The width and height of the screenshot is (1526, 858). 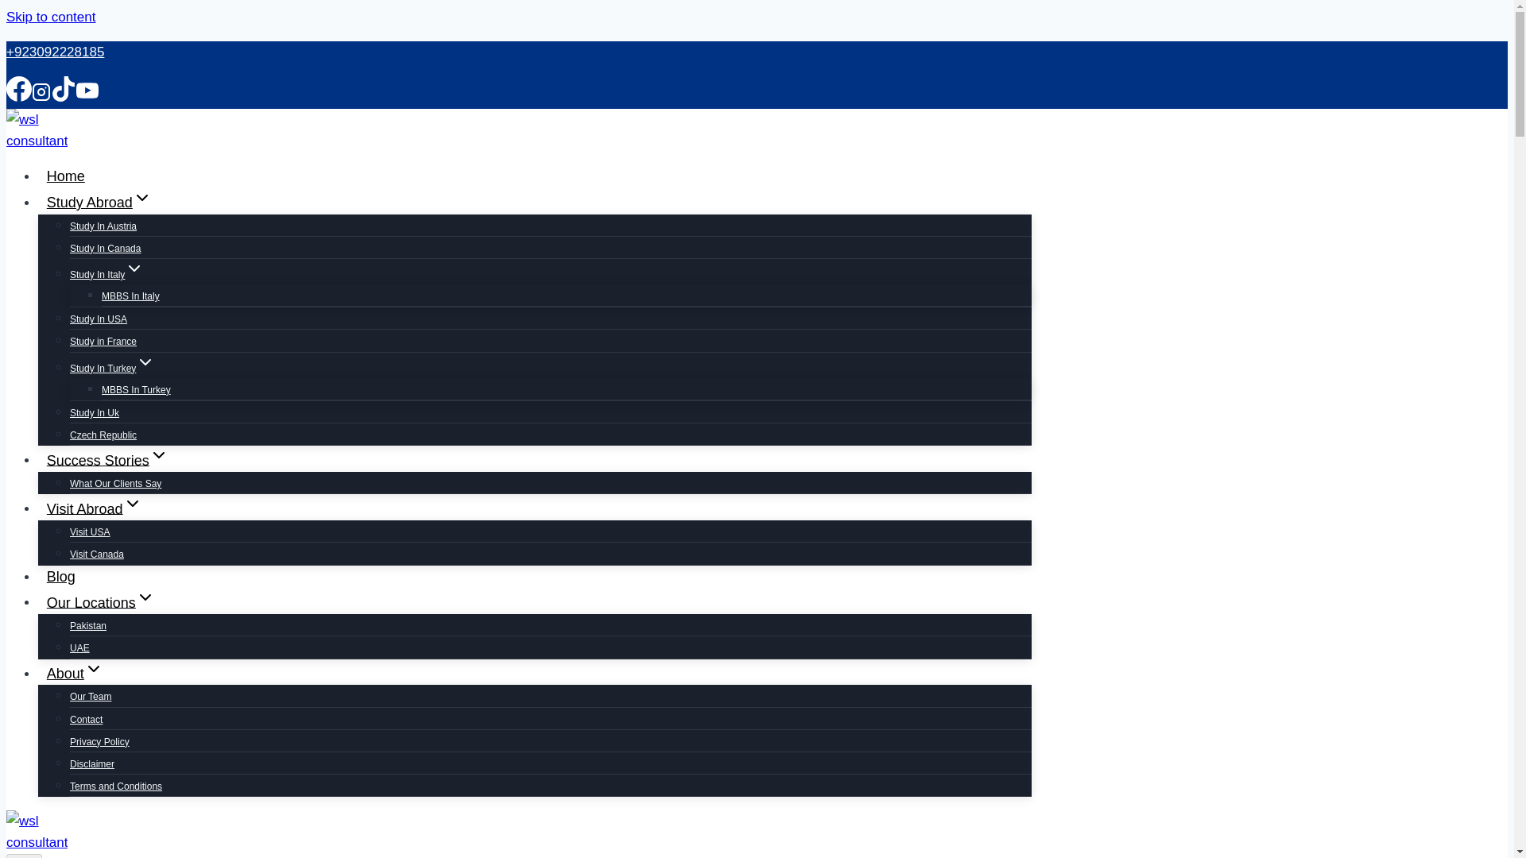 I want to click on YouTube, so click(x=87, y=97).